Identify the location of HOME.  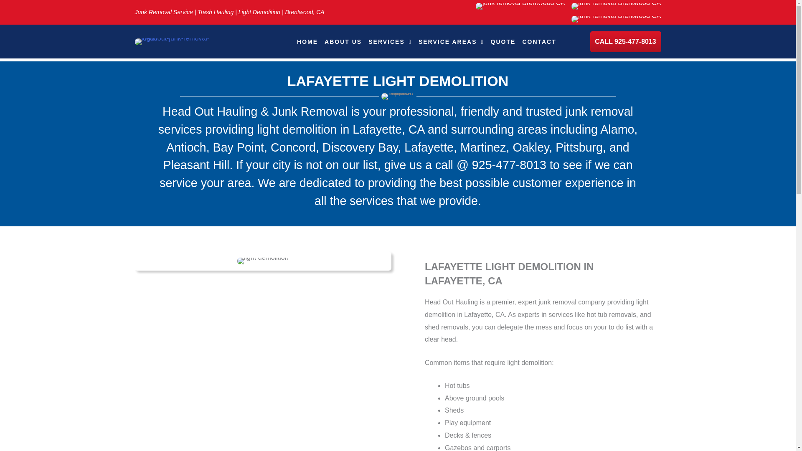
(307, 42).